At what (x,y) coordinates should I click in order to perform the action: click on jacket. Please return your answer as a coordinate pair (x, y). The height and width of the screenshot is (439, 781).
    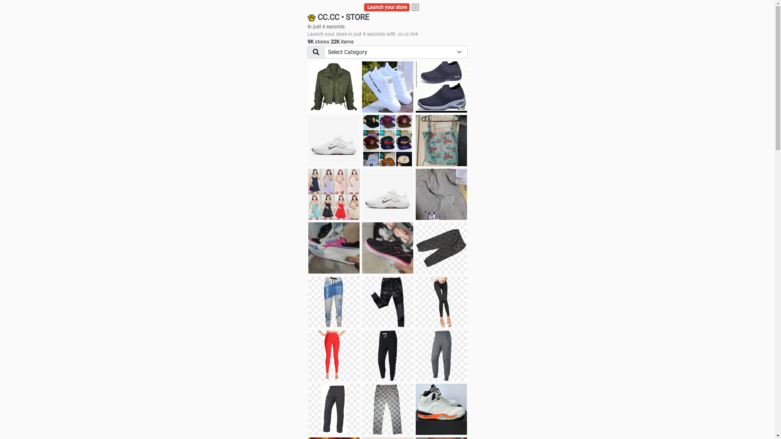
    Looking at the image, I should click on (334, 87).